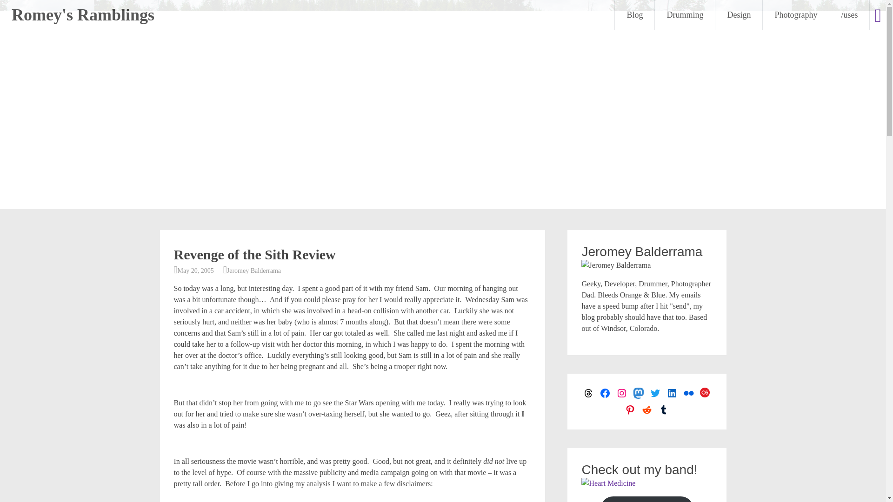 The width and height of the screenshot is (893, 502). Describe the element at coordinates (630, 410) in the screenshot. I see `Pinterest` at that location.